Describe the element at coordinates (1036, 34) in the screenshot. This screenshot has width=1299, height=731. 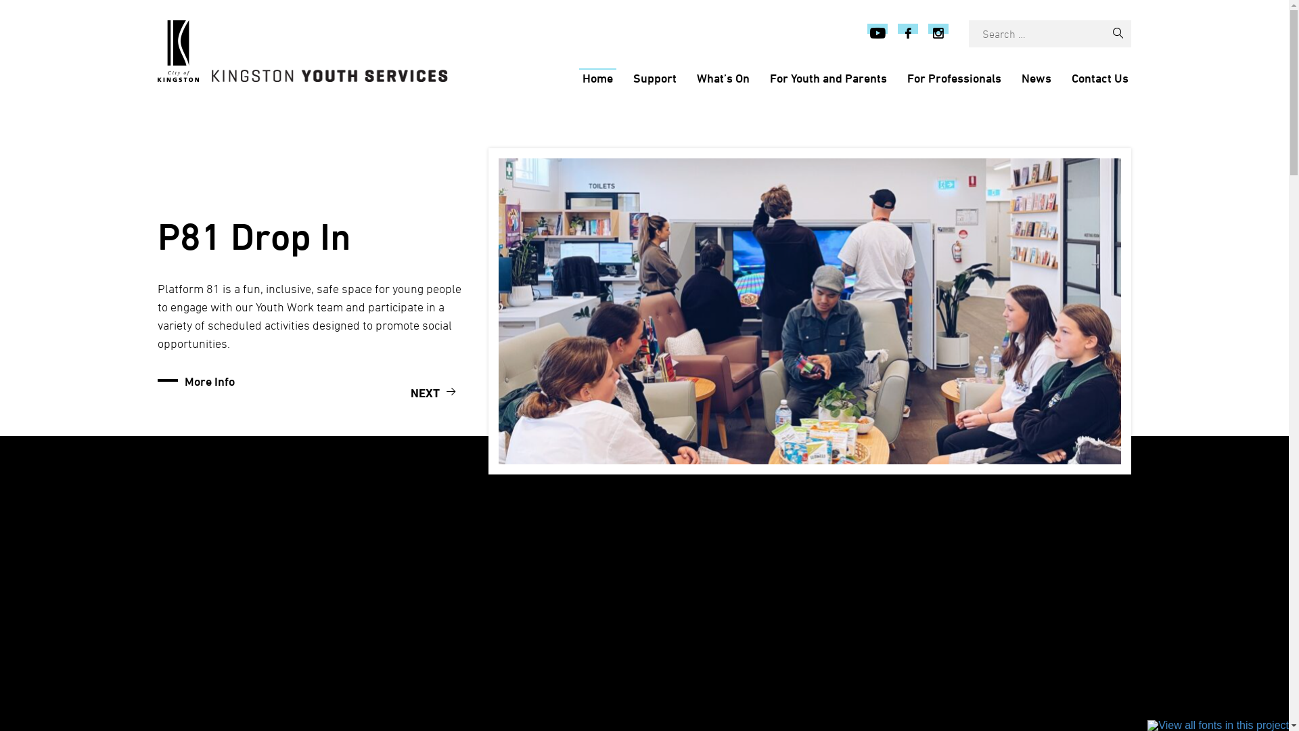
I see `Search for:` at that location.